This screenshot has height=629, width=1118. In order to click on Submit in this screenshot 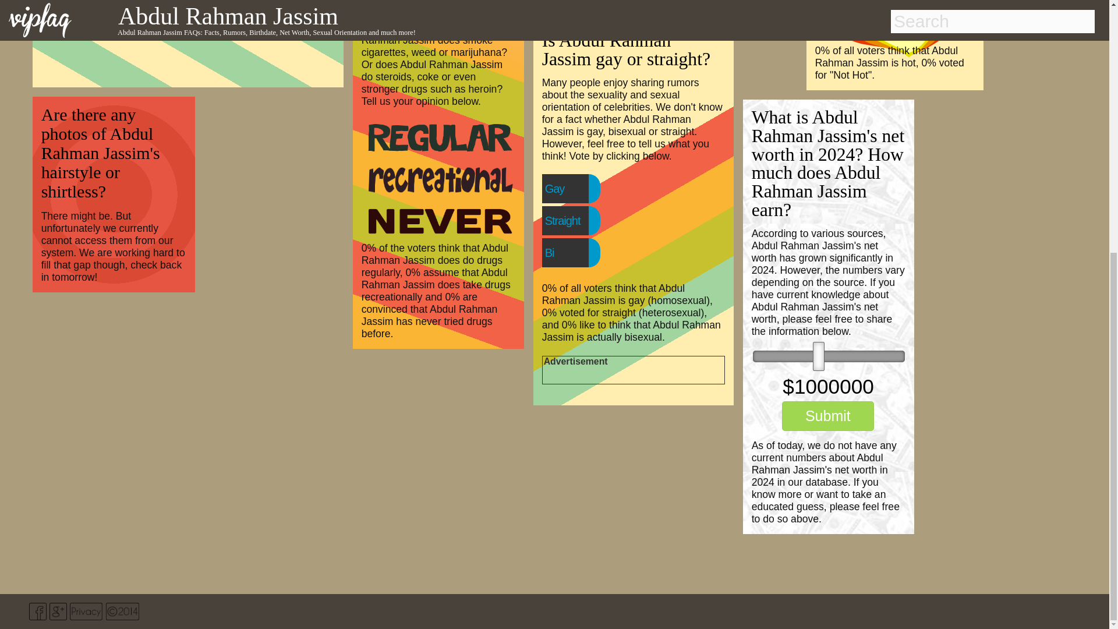, I will do `click(828, 416)`.